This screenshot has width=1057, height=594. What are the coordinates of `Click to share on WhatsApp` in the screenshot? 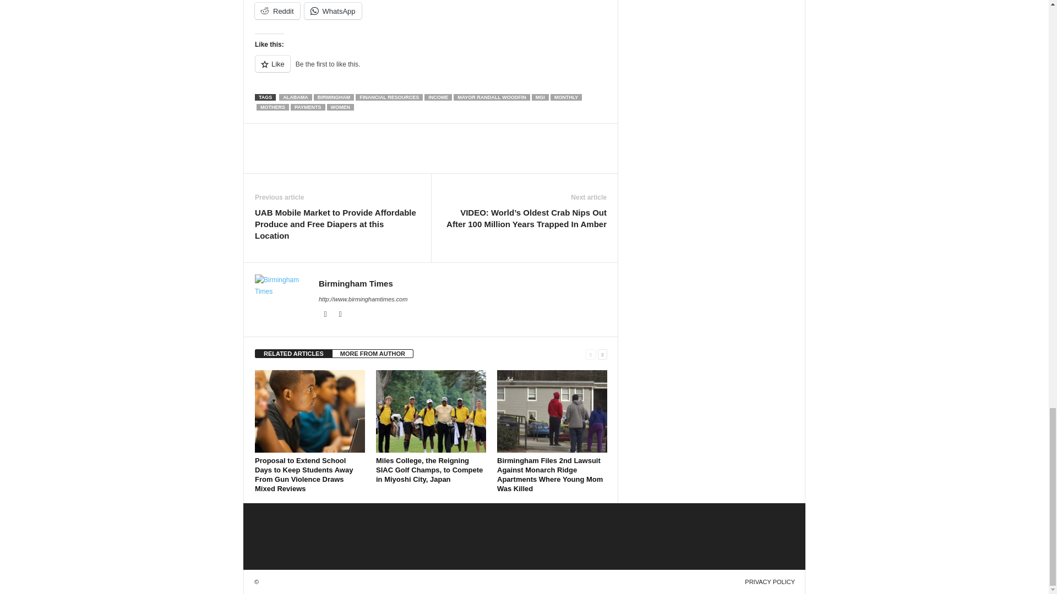 It's located at (333, 11).